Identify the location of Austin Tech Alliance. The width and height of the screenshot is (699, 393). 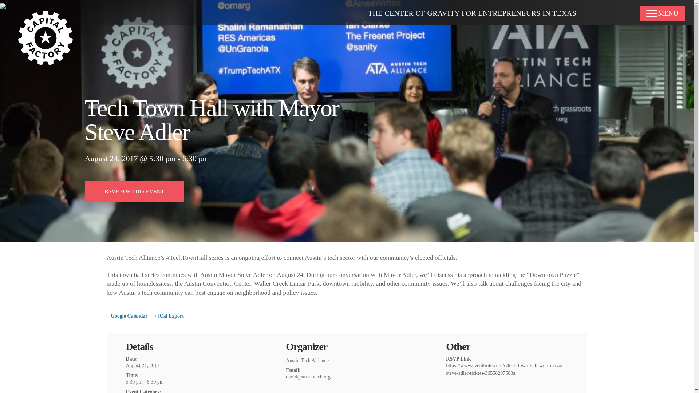
(307, 360).